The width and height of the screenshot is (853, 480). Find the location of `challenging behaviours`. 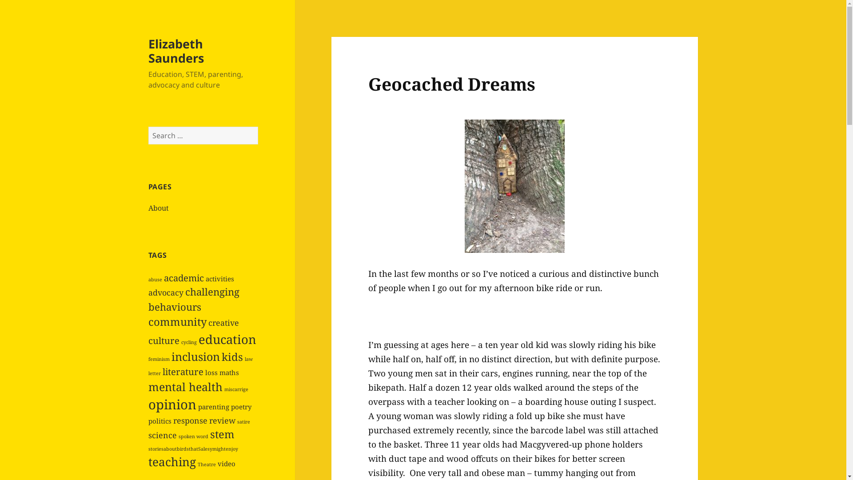

challenging behaviours is located at coordinates (194, 299).